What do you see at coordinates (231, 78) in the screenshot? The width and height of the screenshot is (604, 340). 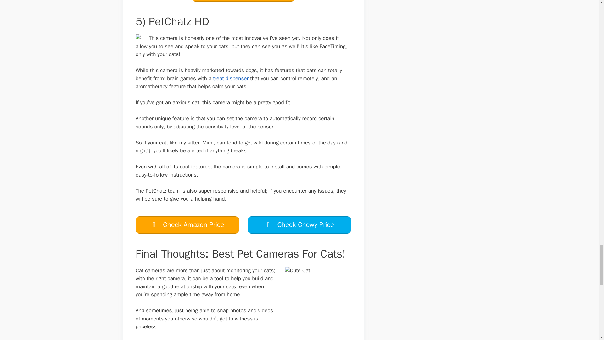 I see `treat dispenser` at bounding box center [231, 78].